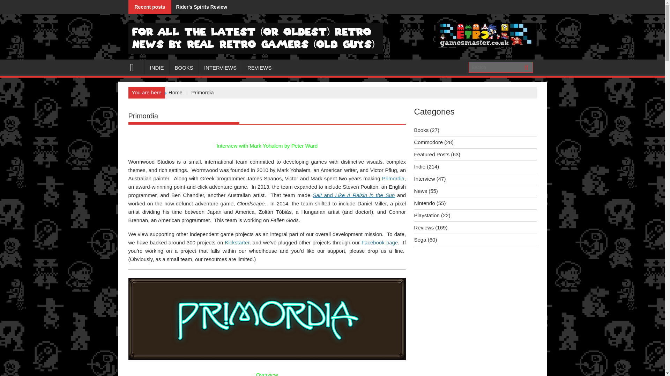 The width and height of the screenshot is (670, 376). I want to click on Kickstarter, so click(237, 242).